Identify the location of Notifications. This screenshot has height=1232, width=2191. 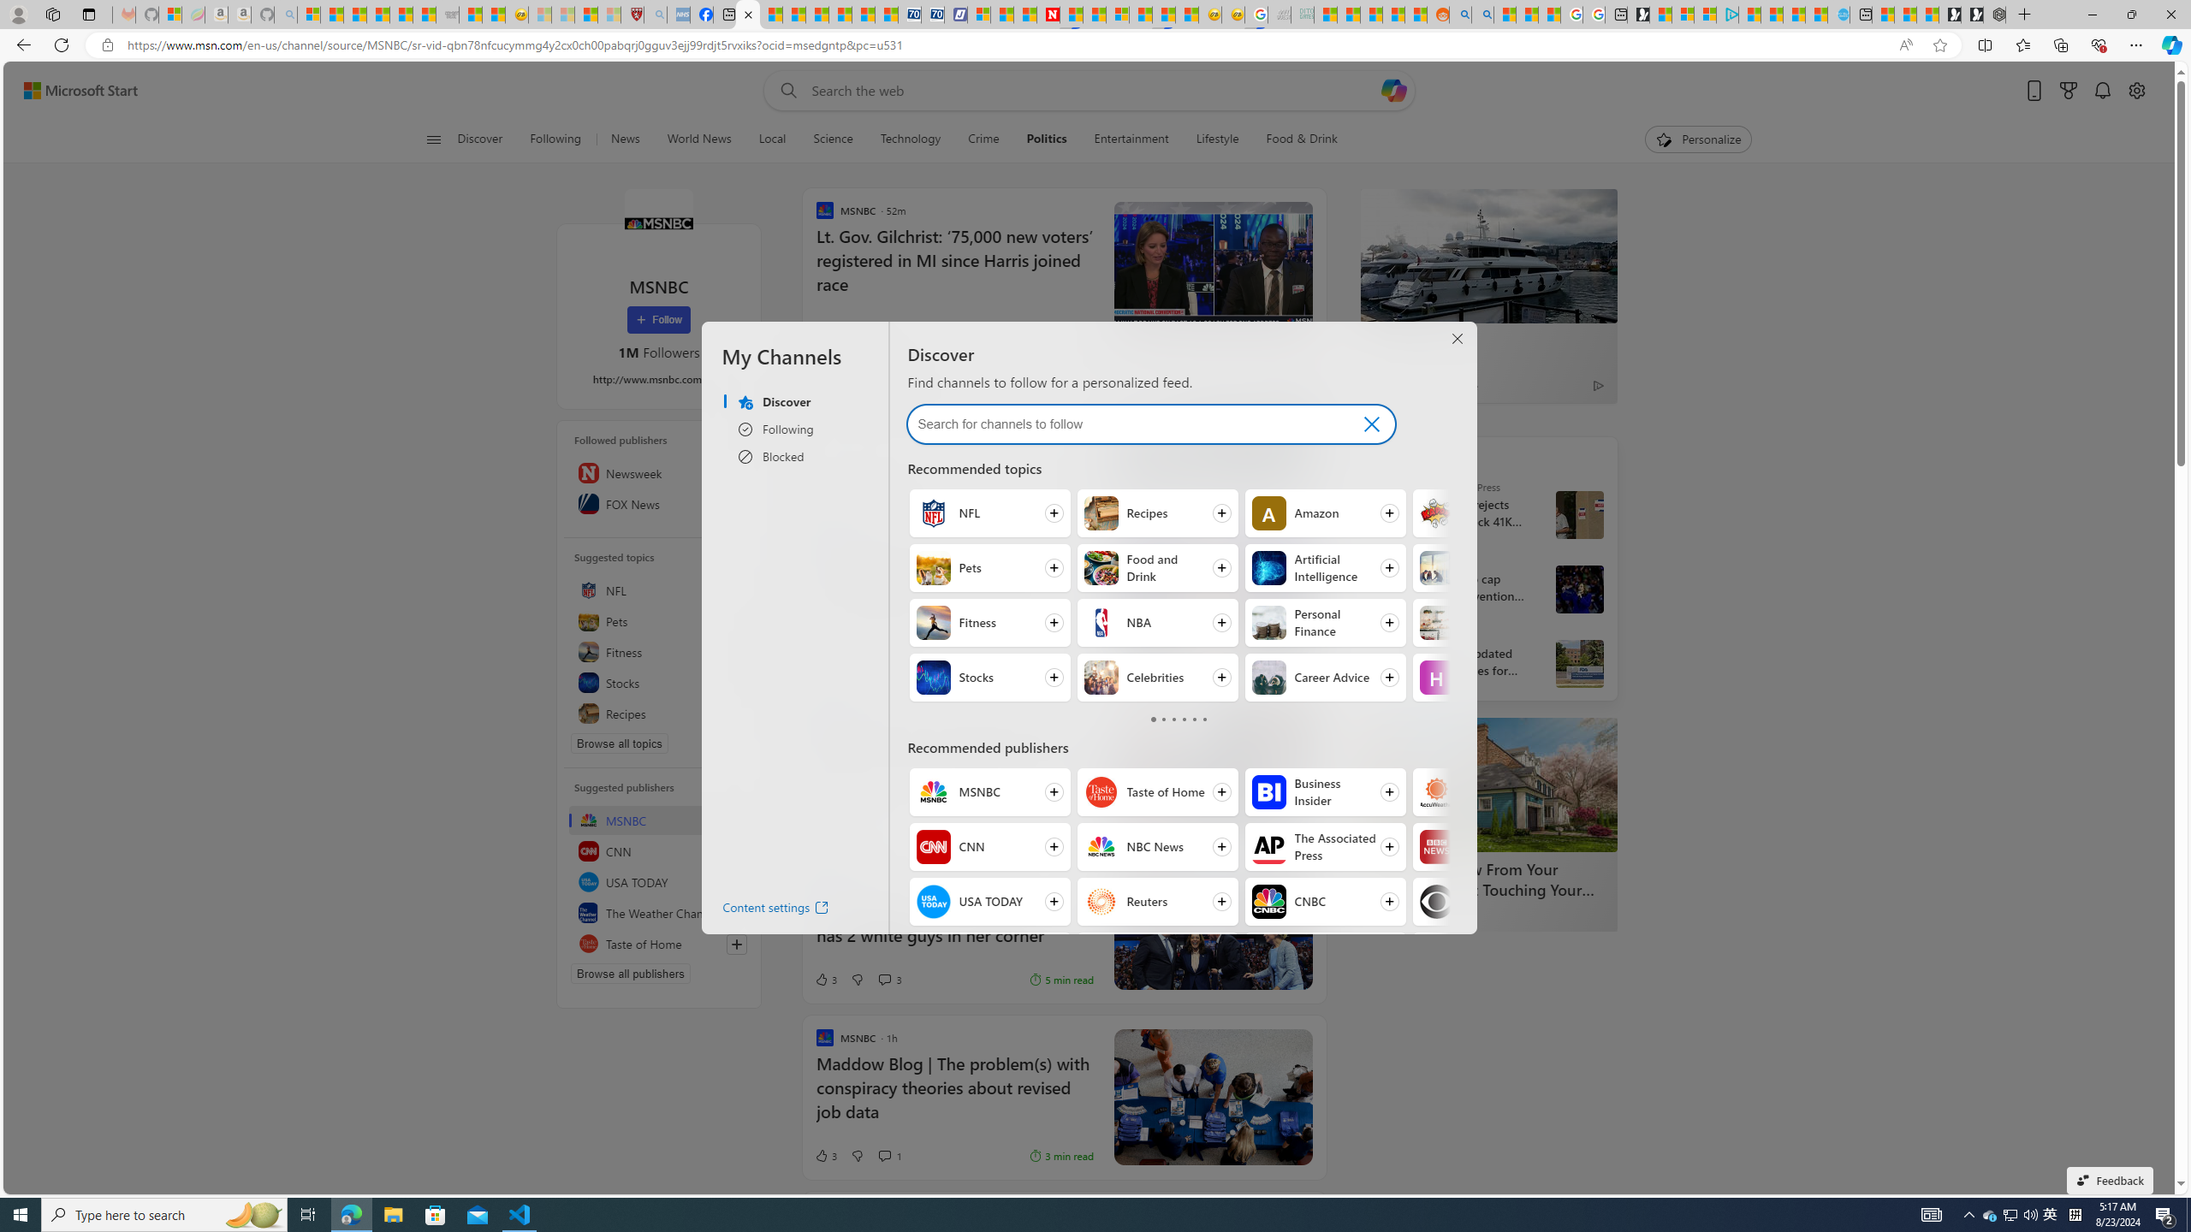
(2104, 91).